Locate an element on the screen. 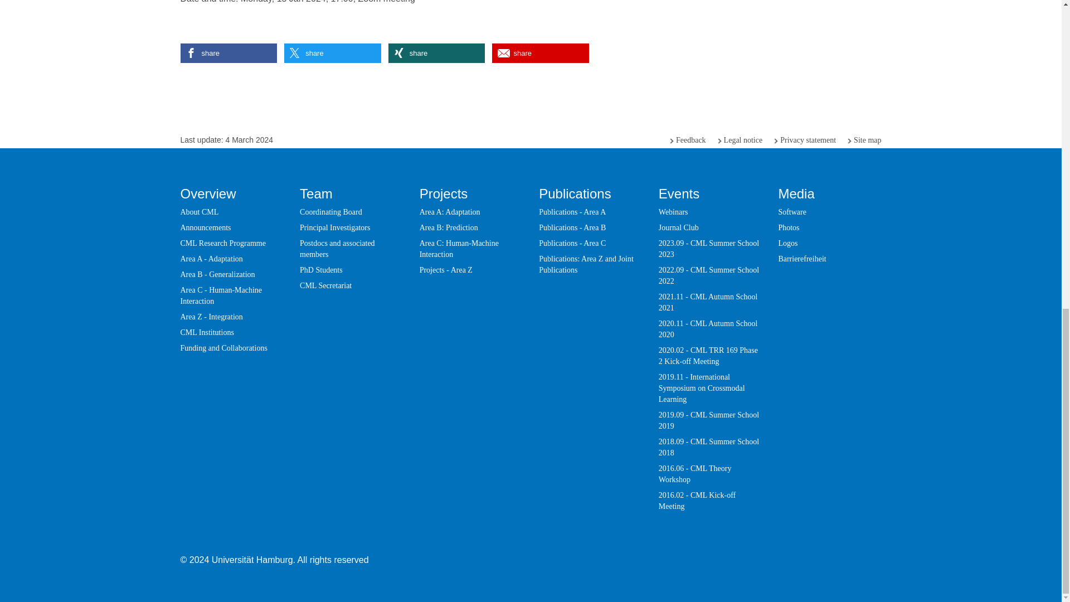  Share with e-mail is located at coordinates (541, 53).